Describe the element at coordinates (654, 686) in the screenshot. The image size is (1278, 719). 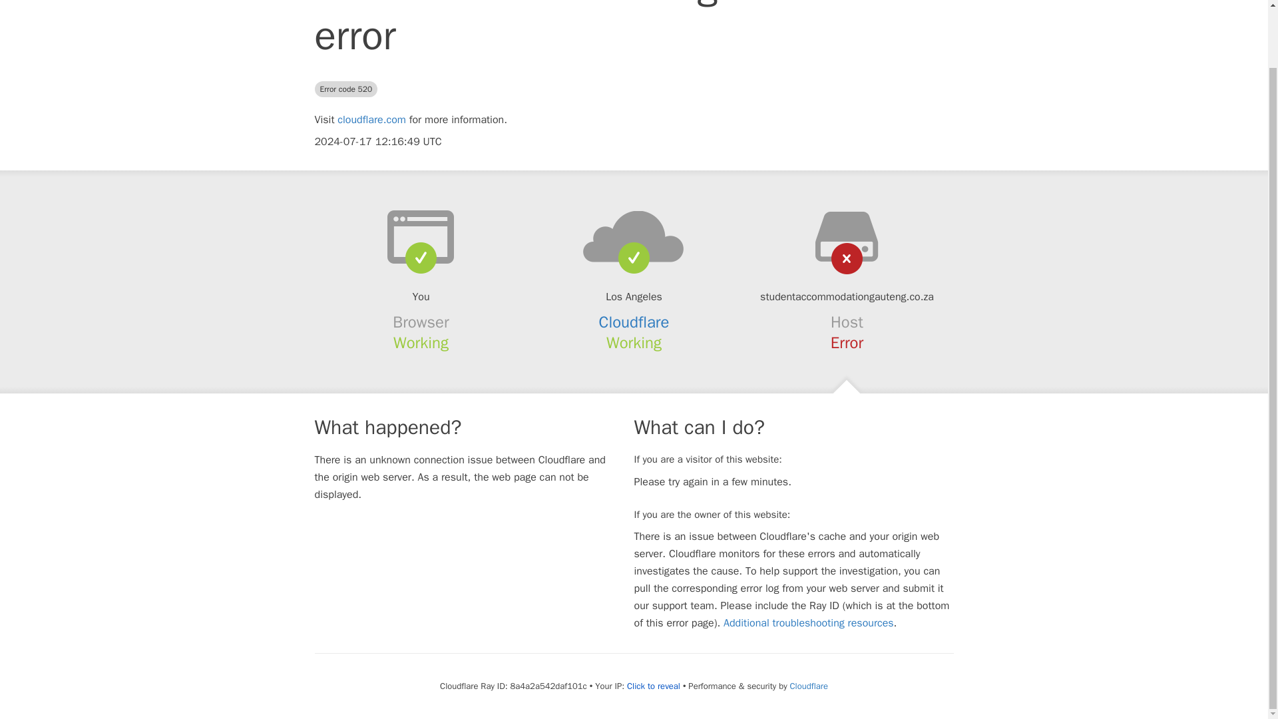
I see `Click to reveal` at that location.